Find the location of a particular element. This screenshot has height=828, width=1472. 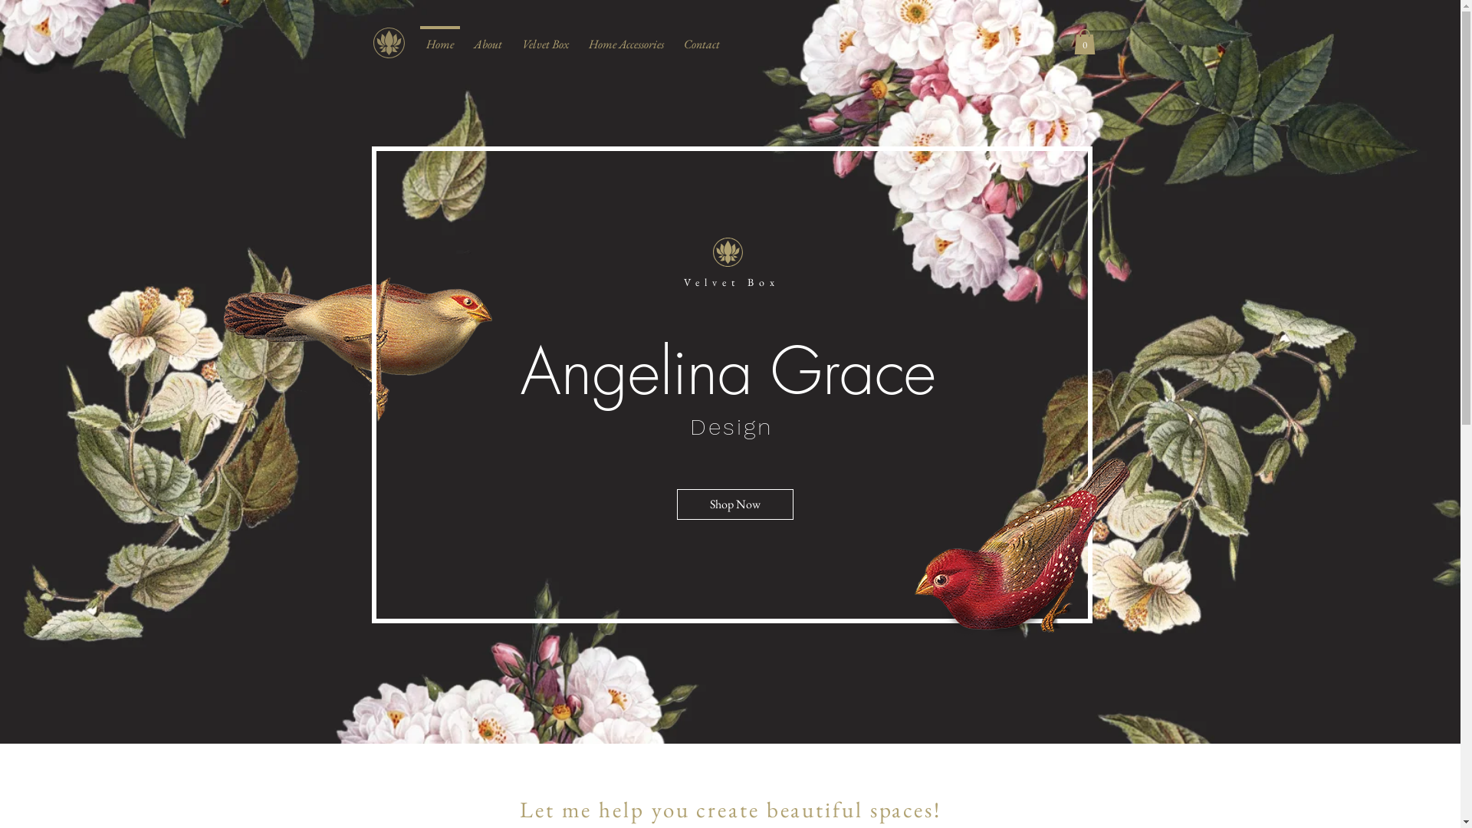

Shop Now is located at coordinates (734, 504).